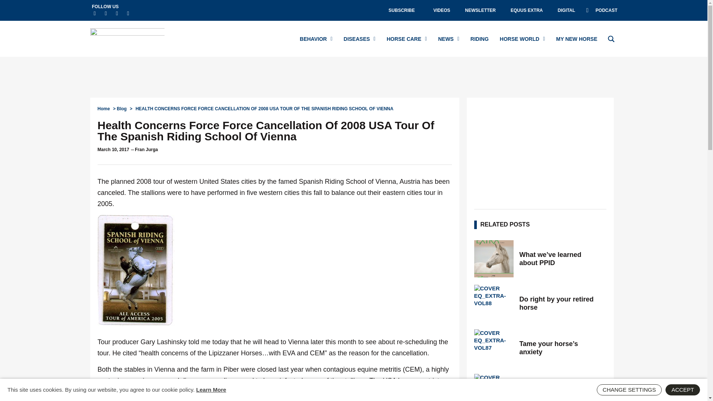  I want to click on NEWSLETTER, so click(481, 10).